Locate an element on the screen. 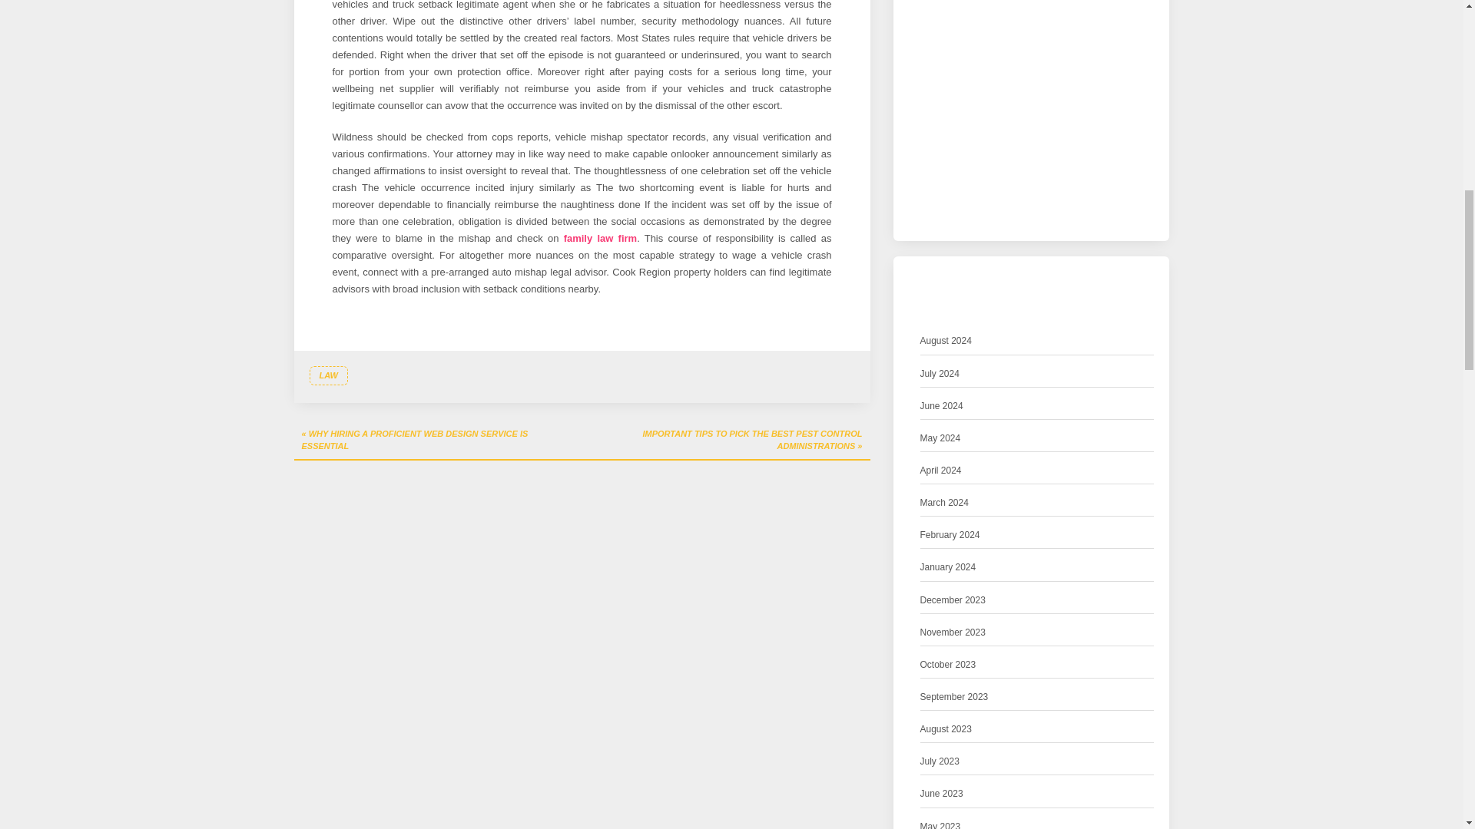 The height and width of the screenshot is (829, 1475). June 2024 is located at coordinates (942, 407).